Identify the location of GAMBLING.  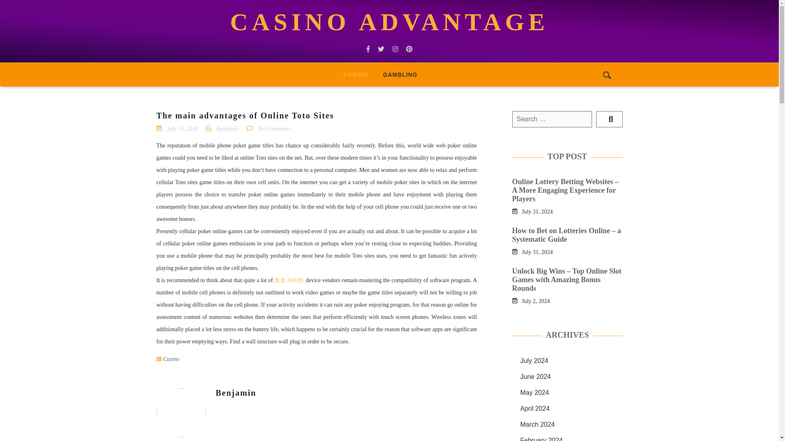
(400, 74).